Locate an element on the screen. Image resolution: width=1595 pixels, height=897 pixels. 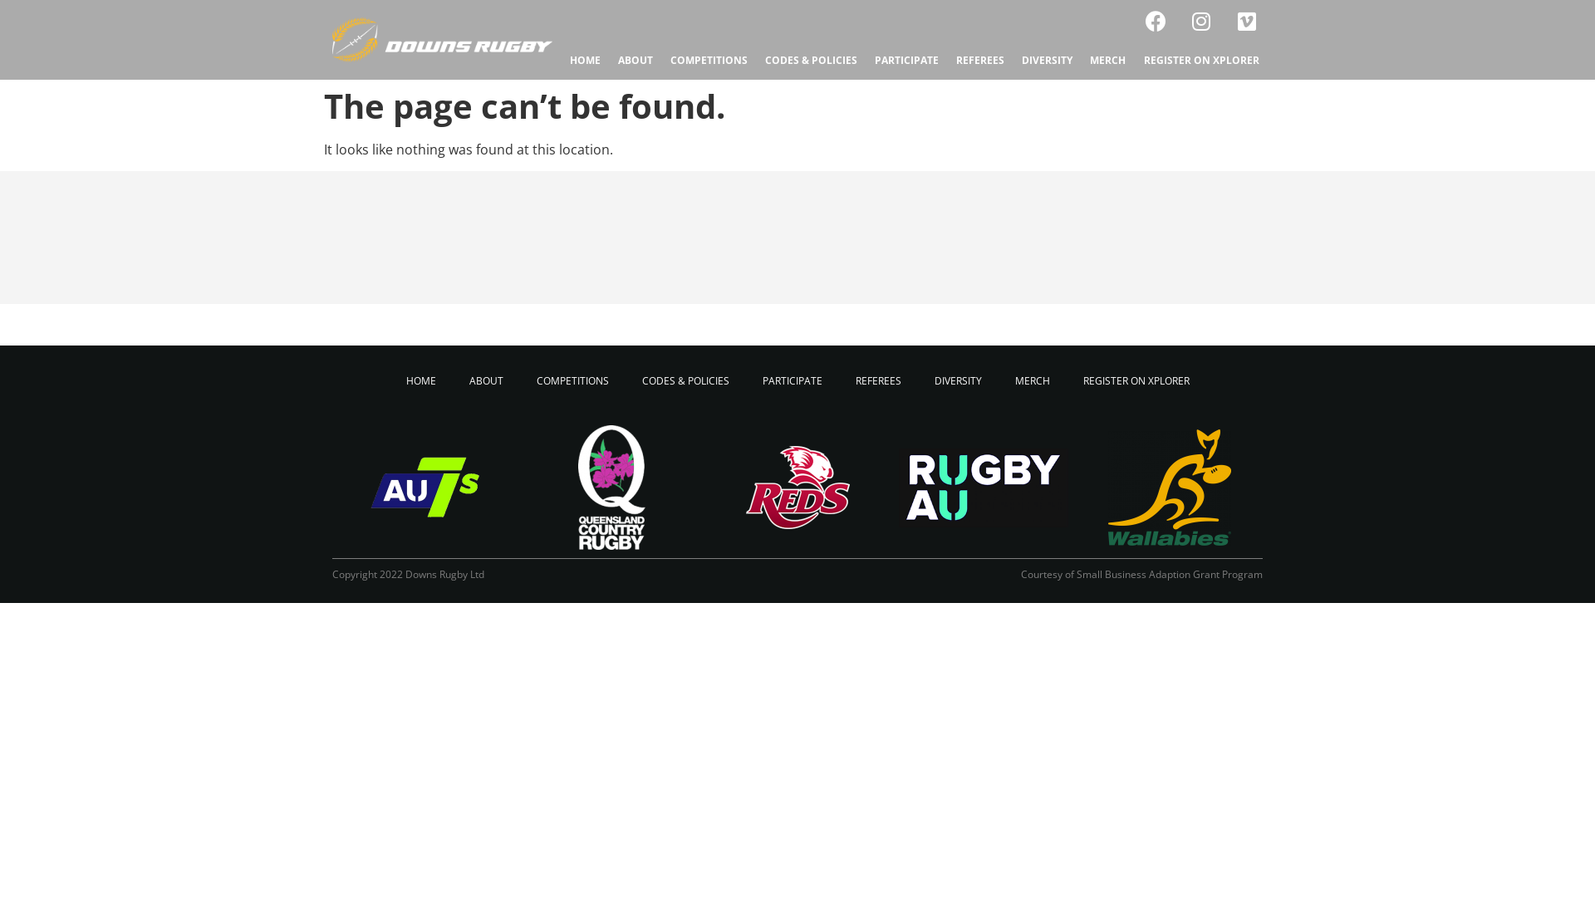
DIVERSITY is located at coordinates (1048, 61).